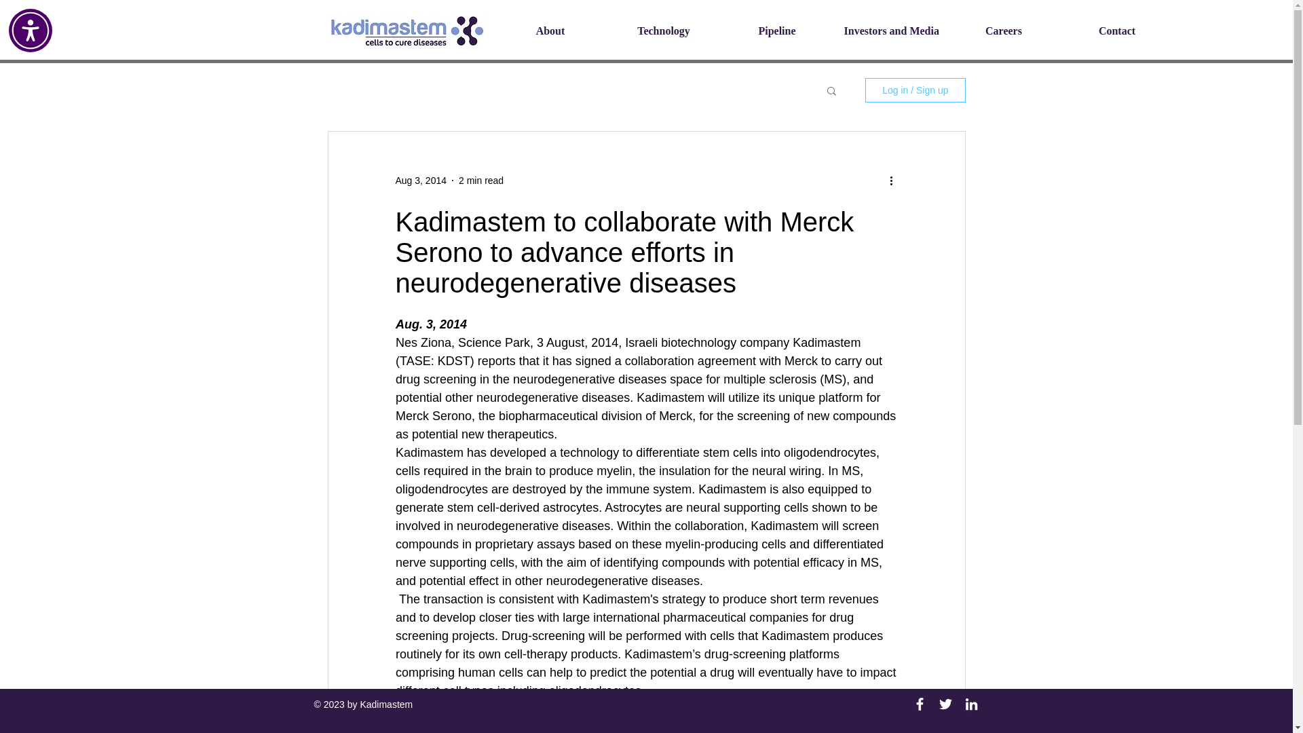  Describe the element at coordinates (421, 181) in the screenshot. I see `Aug 3, 2014` at that location.